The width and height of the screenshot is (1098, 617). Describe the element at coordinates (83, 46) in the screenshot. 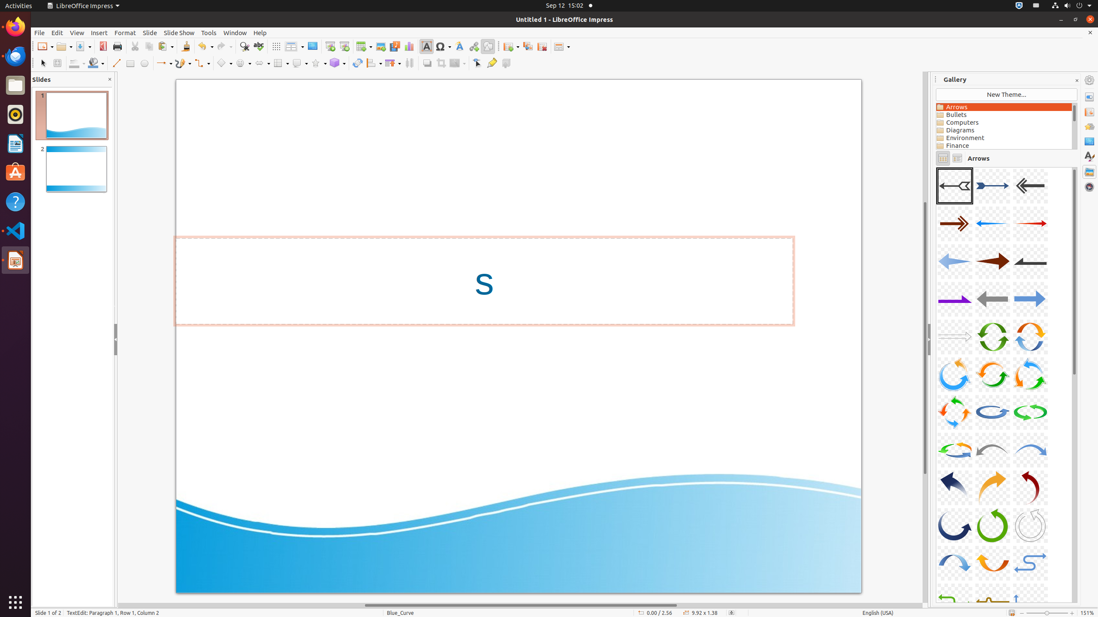

I see `Save` at that location.